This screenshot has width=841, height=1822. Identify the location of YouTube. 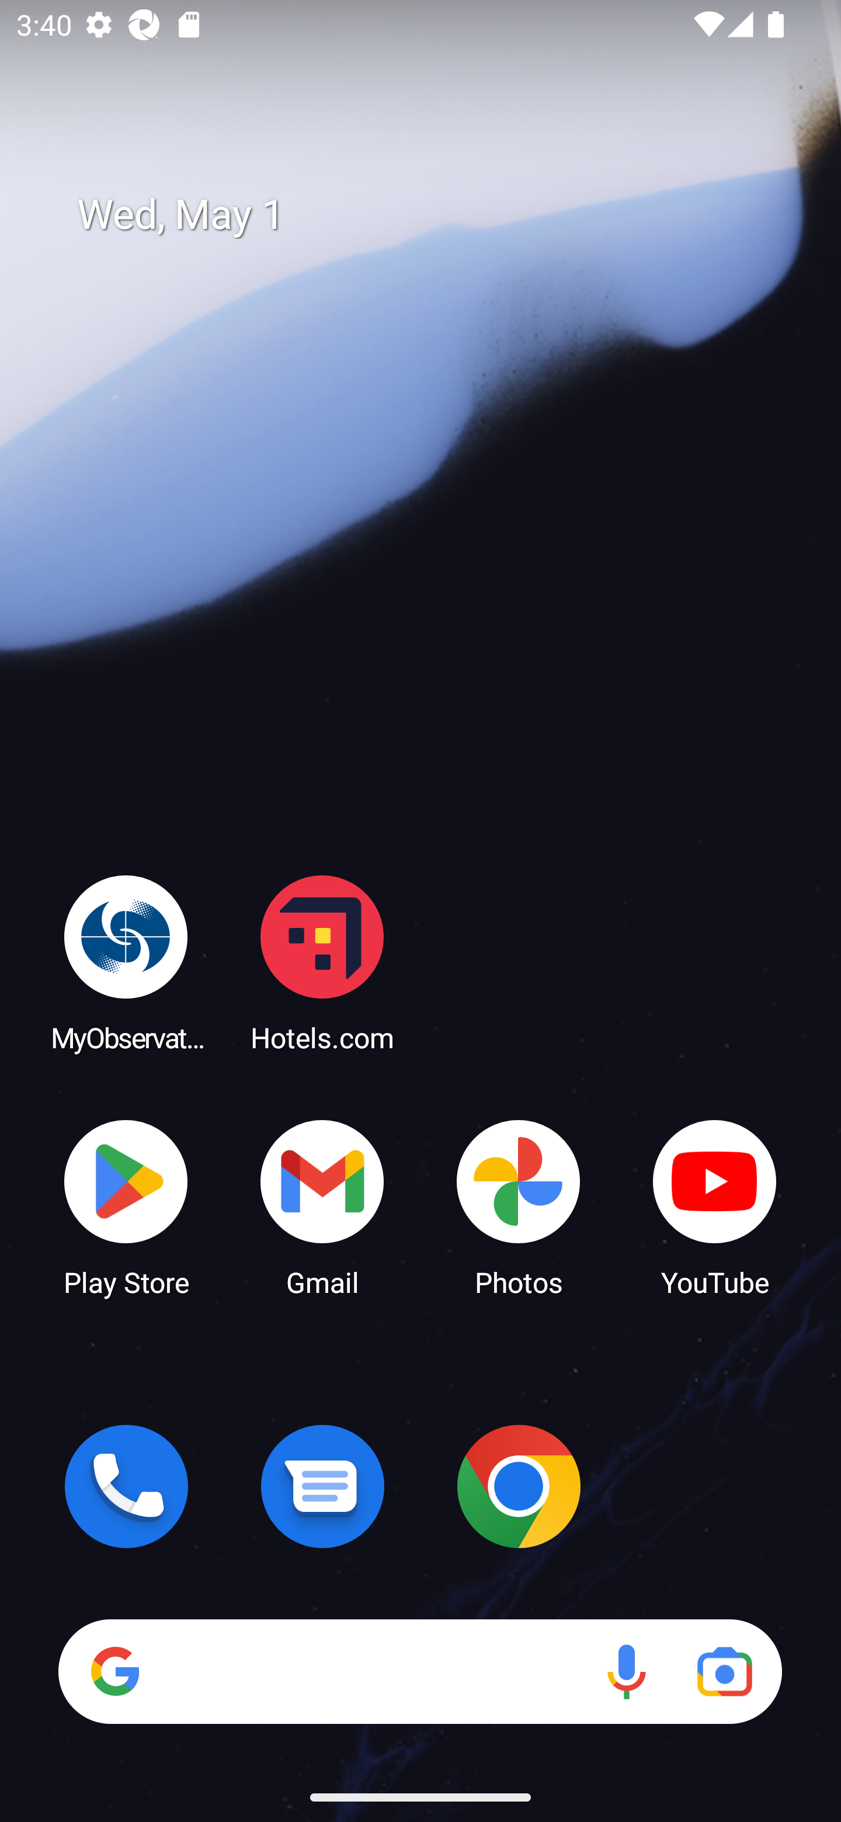
(715, 1206).